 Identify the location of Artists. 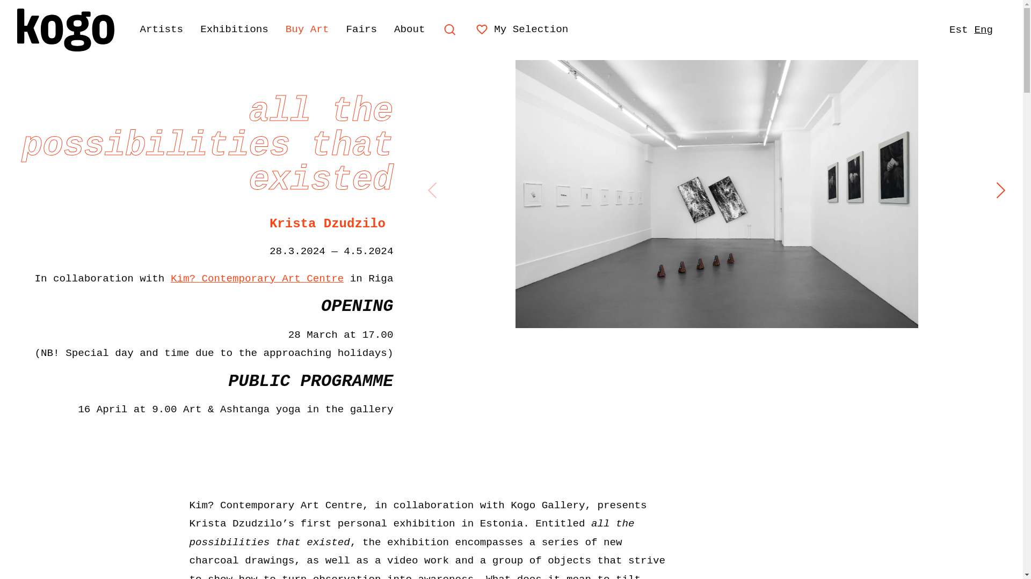
(162, 29).